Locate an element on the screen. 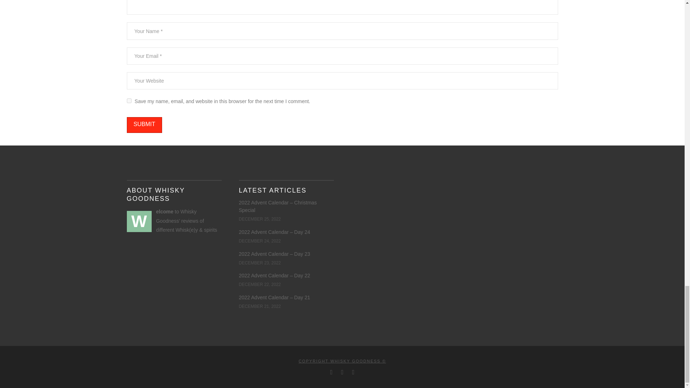 The height and width of the screenshot is (388, 690). Facebook is located at coordinates (331, 372).